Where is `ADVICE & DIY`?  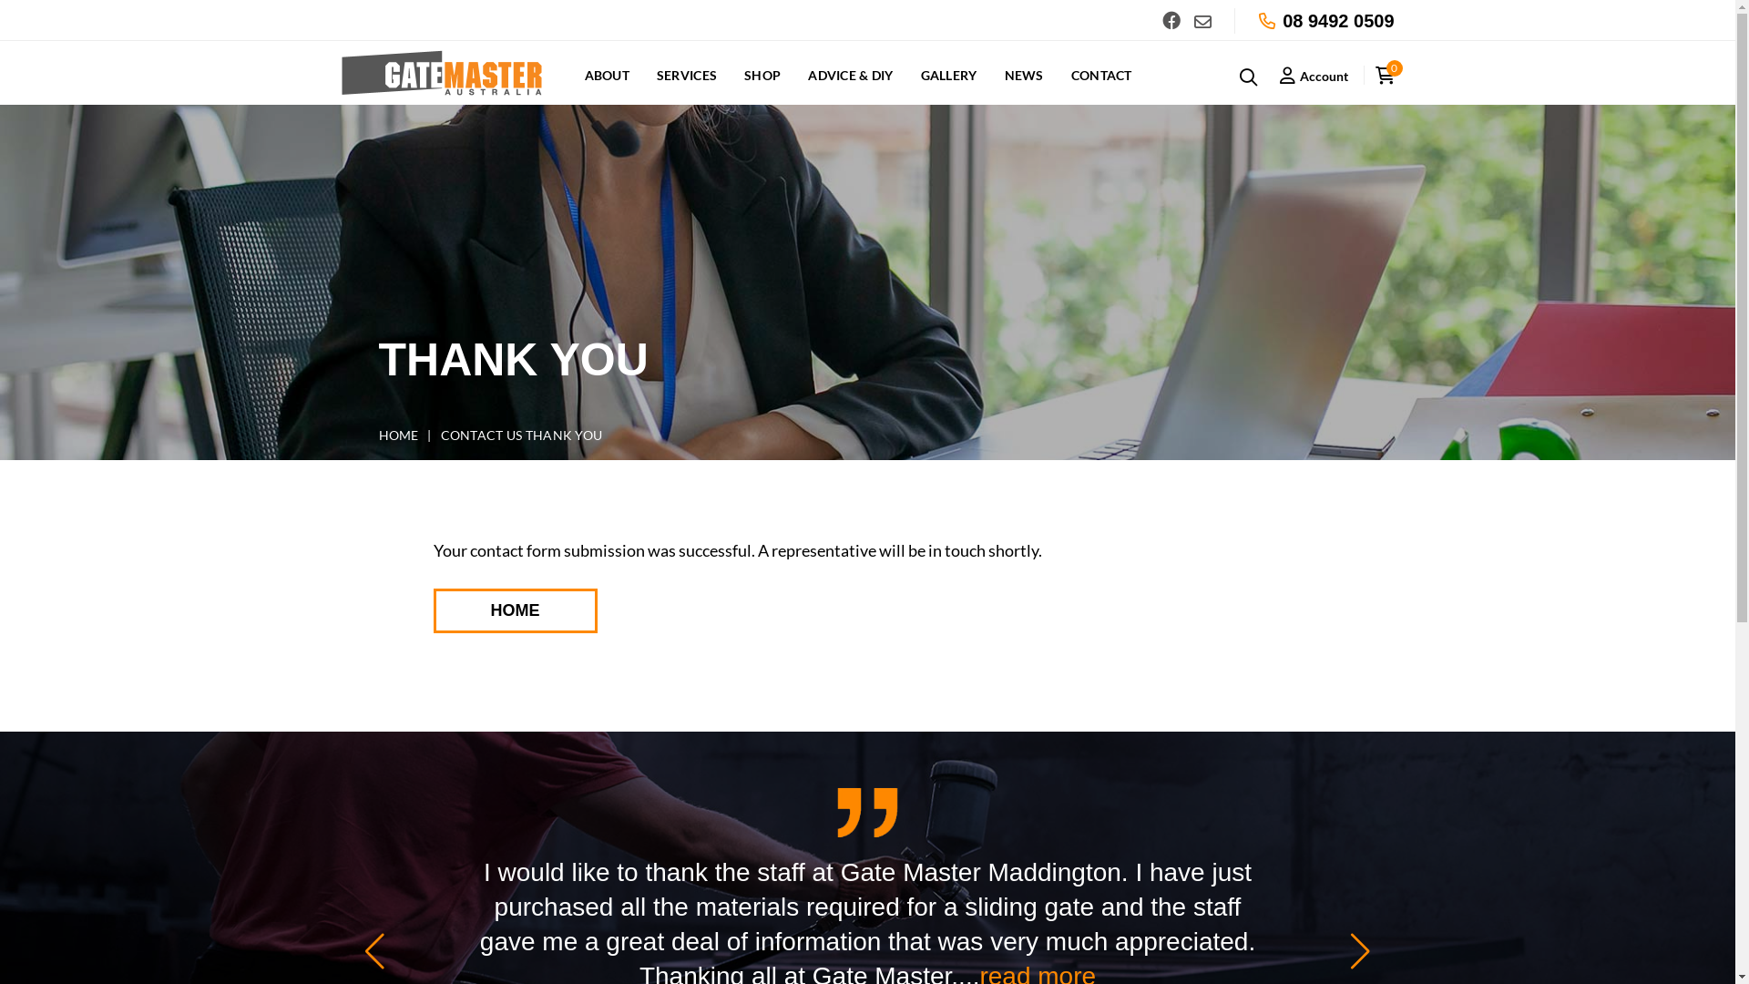 ADVICE & DIY is located at coordinates (850, 86).